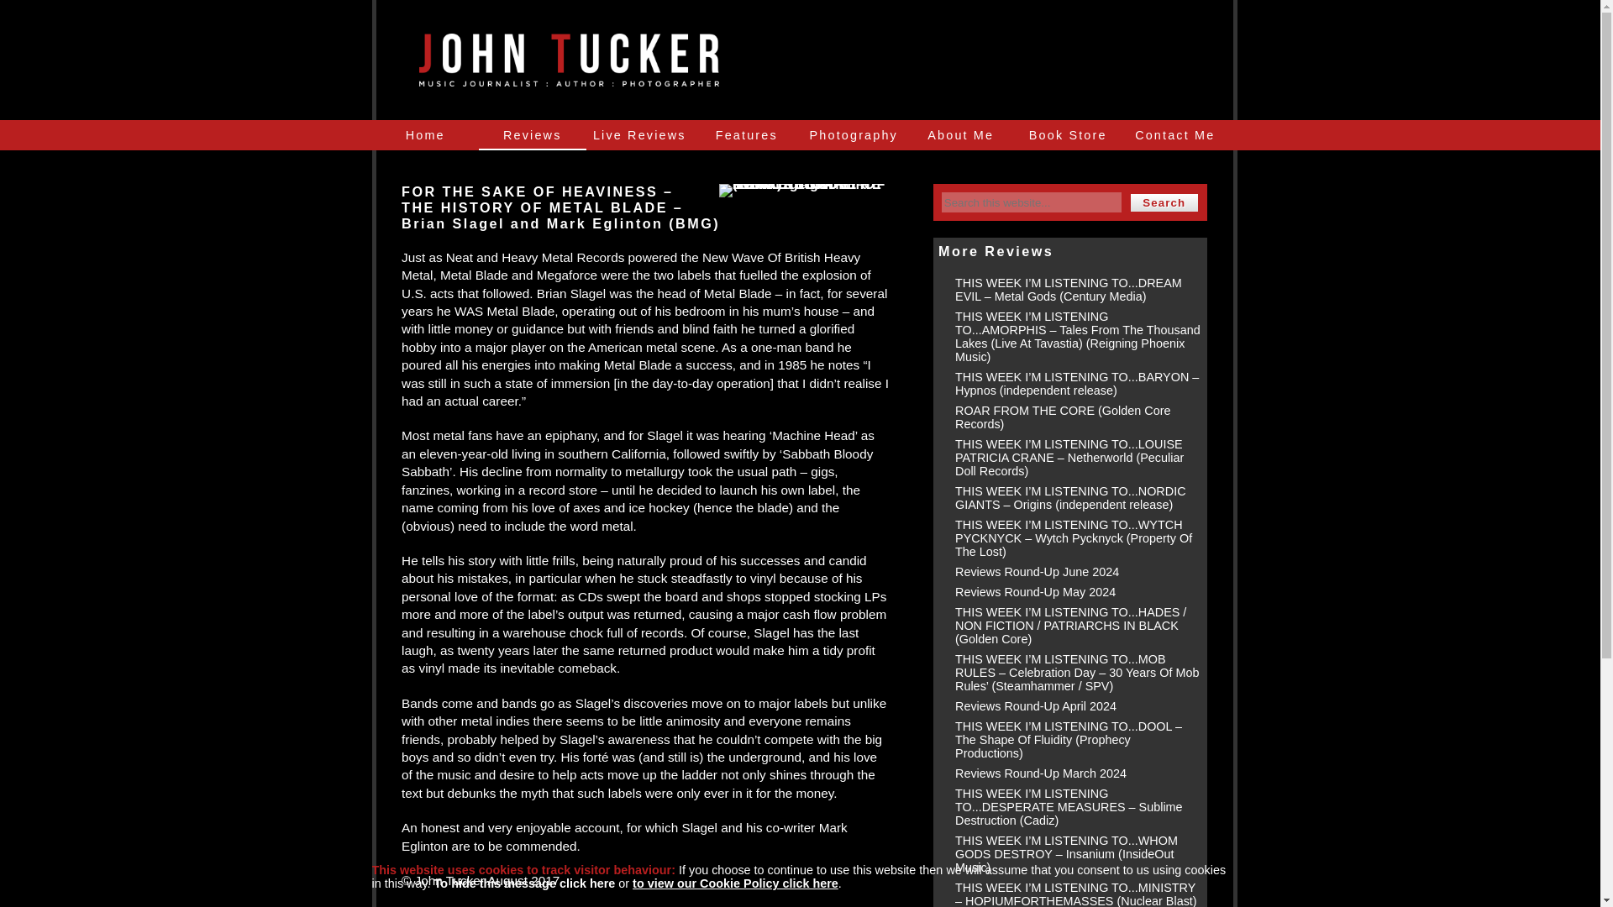 The width and height of the screenshot is (1613, 907). I want to click on Features, so click(746, 134).